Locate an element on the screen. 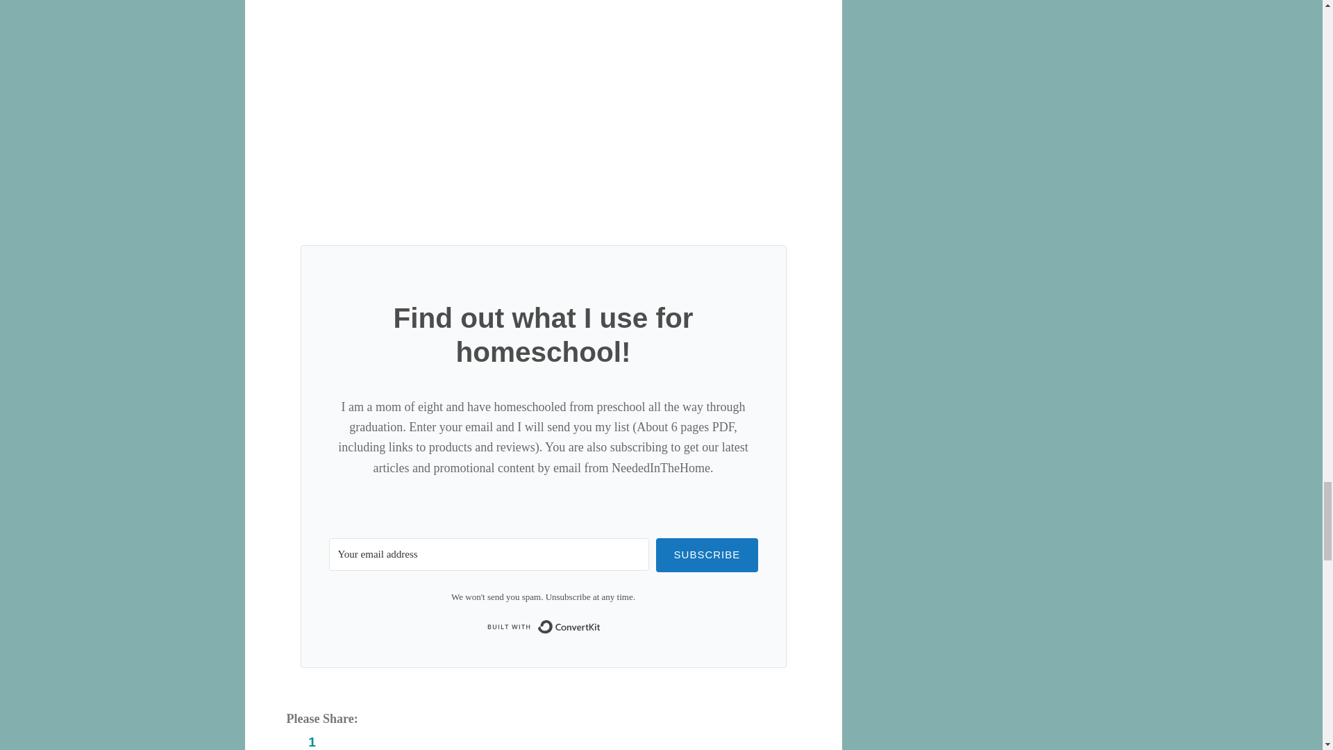 This screenshot has width=1333, height=750. Twitter is located at coordinates (362, 740).